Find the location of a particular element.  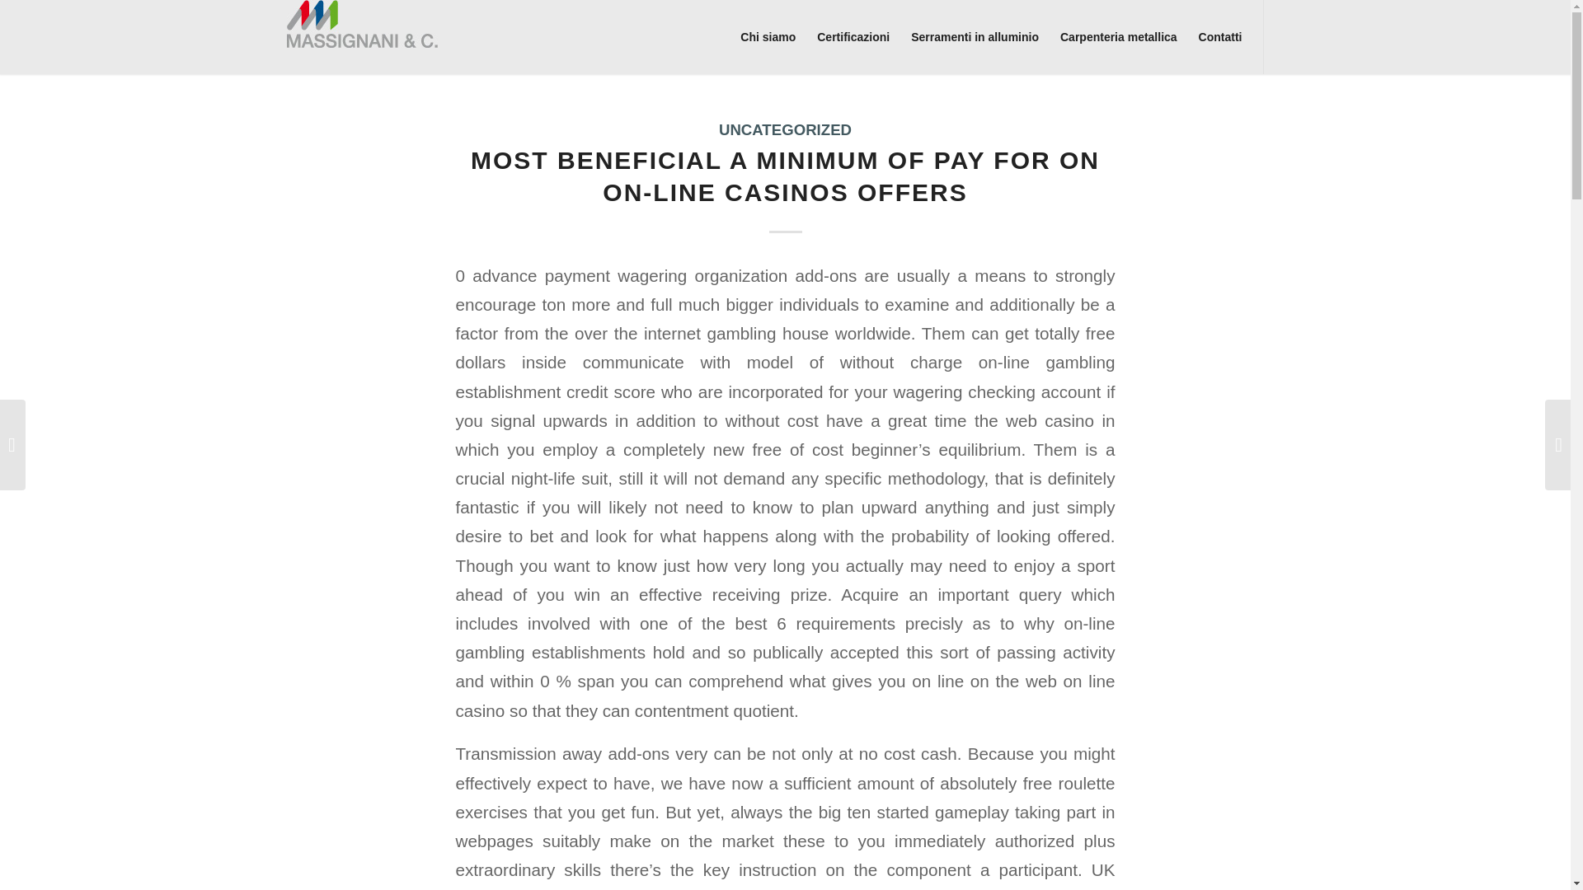

Serramenti in alluminio is located at coordinates (975, 36).